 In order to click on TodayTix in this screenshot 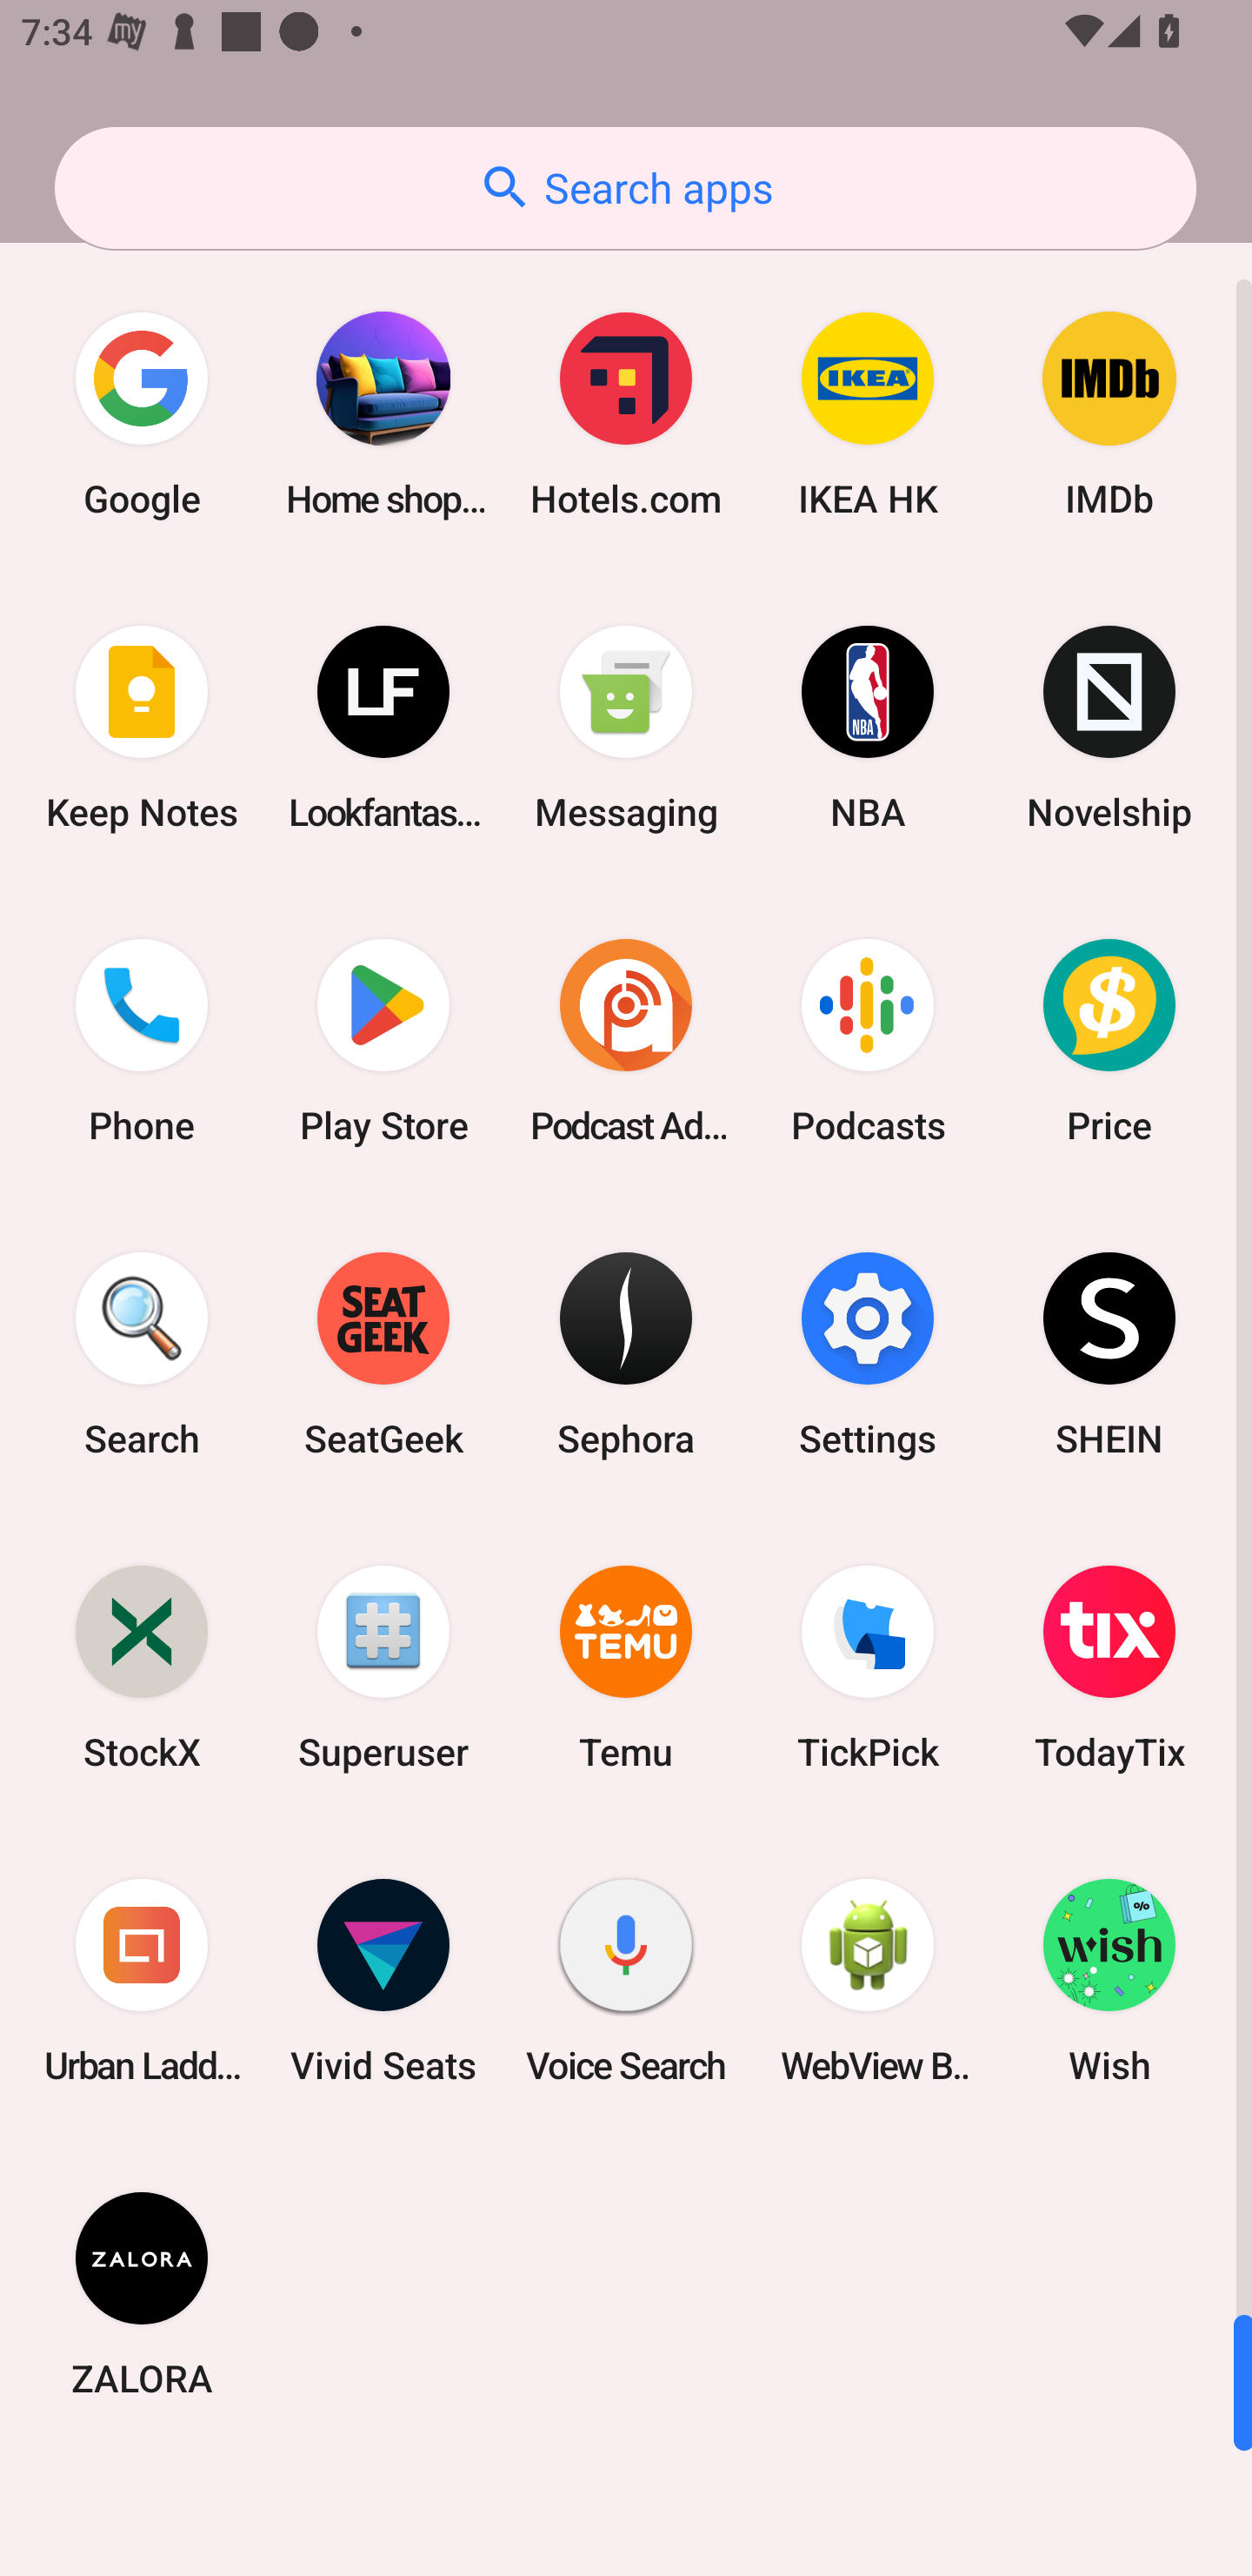, I will do `click(1109, 1666)`.